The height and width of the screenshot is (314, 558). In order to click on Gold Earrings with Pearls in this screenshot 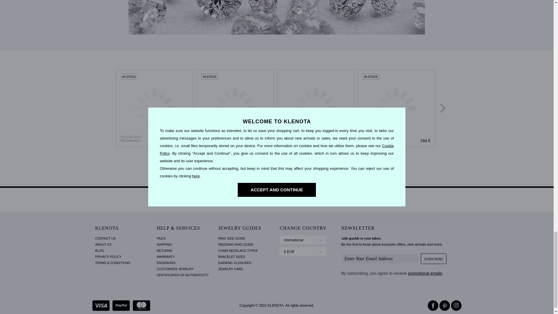, I will do `click(154, 108)`.